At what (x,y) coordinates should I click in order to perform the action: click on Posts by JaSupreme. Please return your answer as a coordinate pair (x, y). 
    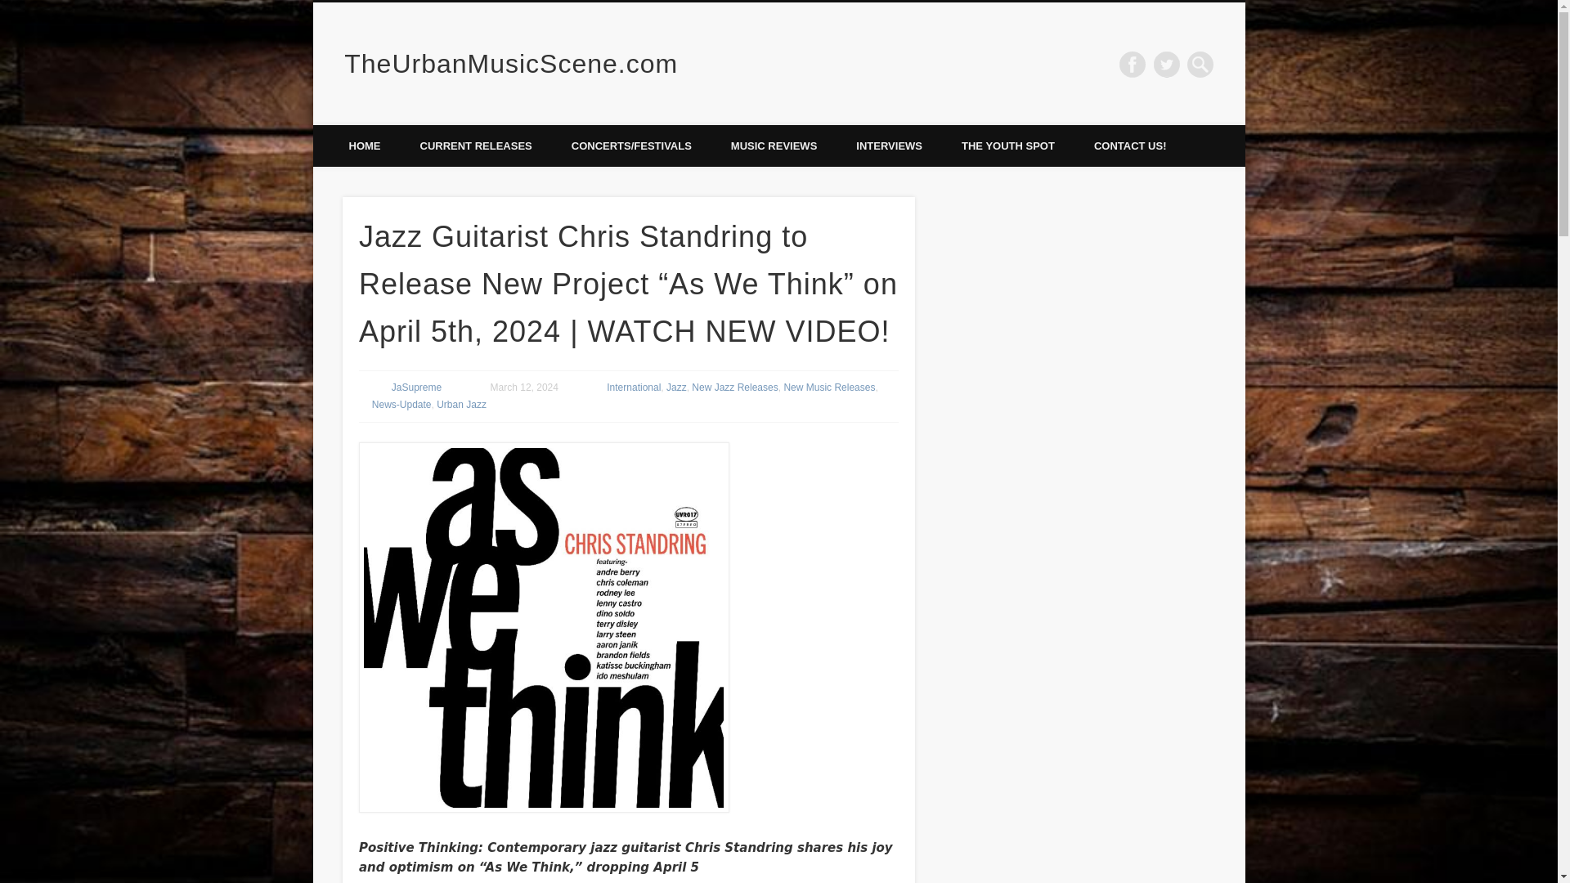
    Looking at the image, I should click on (415, 387).